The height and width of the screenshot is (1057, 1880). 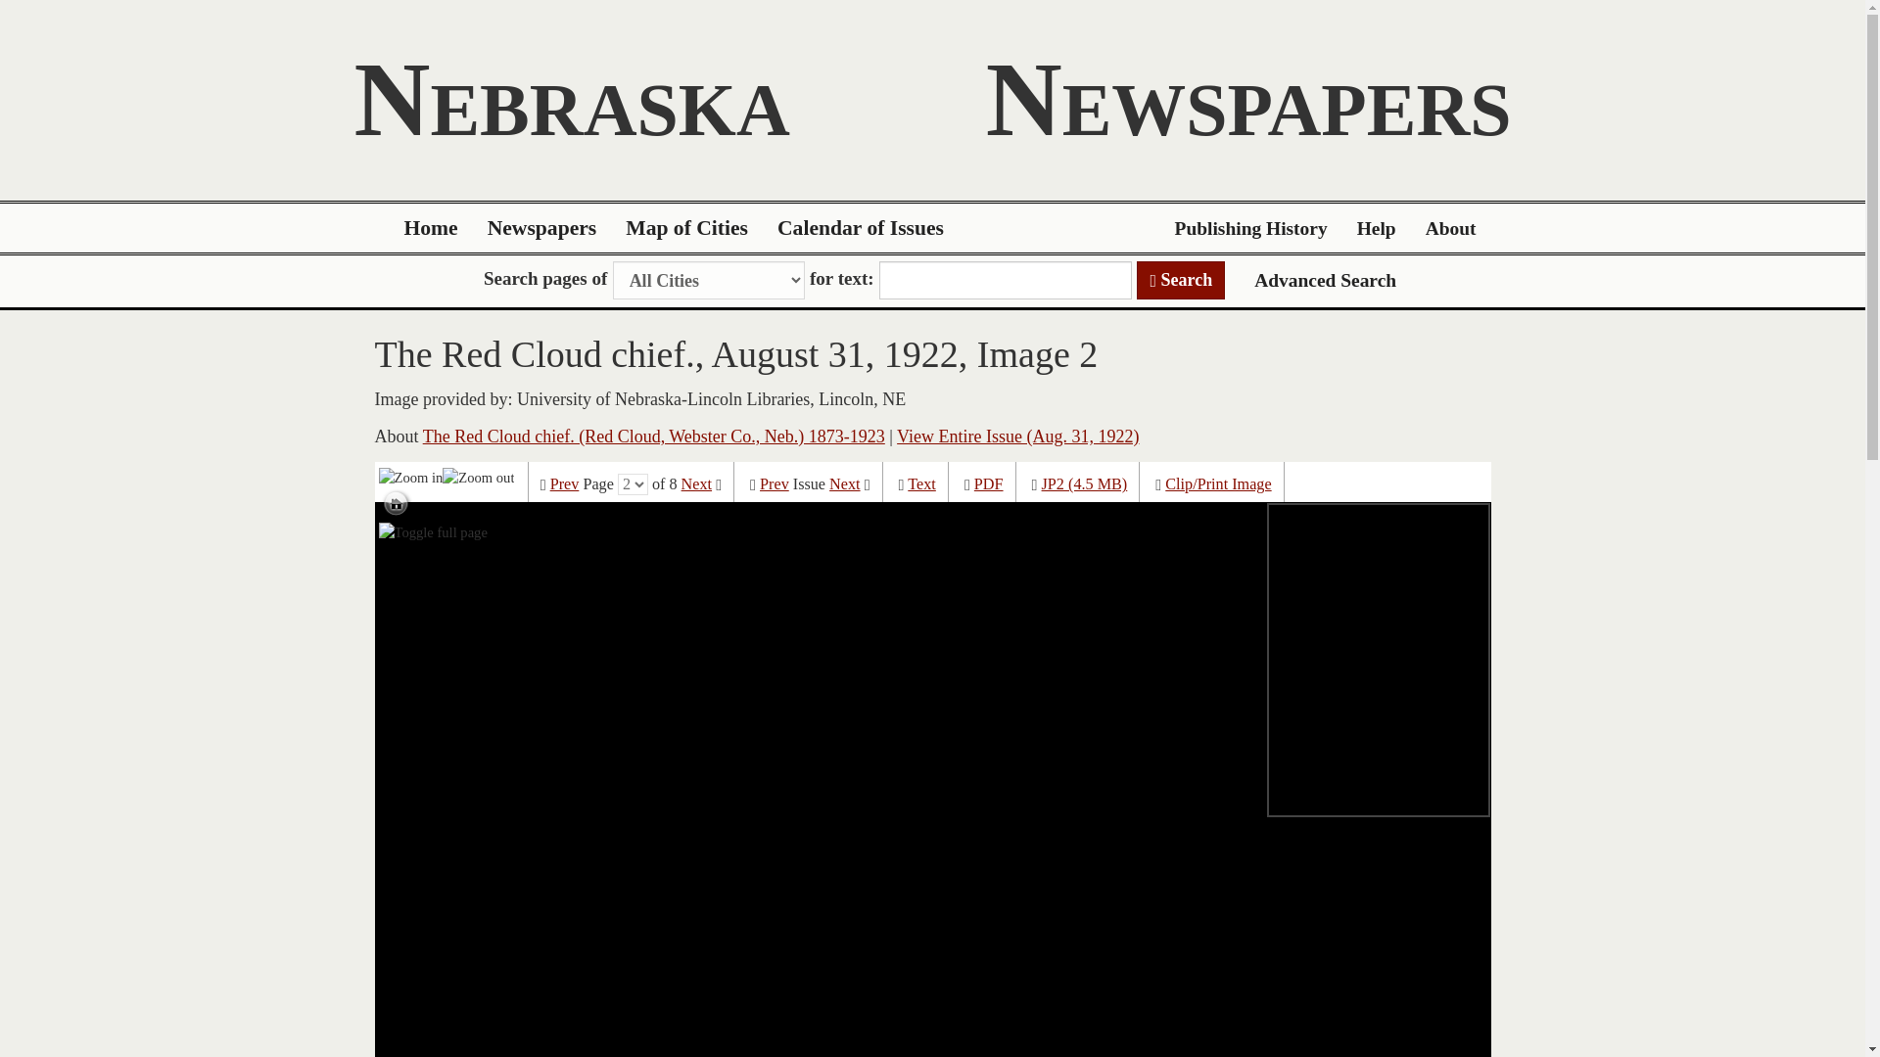 What do you see at coordinates (542, 228) in the screenshot?
I see `Newspapers` at bounding box center [542, 228].